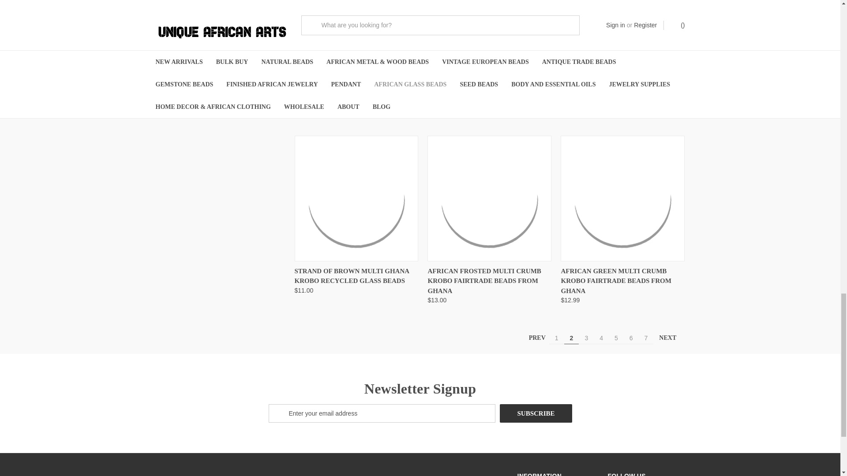 Image resolution: width=847 pixels, height=476 pixels. Describe the element at coordinates (356, 35) in the screenshot. I see `Strand of brown swirl Ghana Krobo recycled glass beads` at that location.